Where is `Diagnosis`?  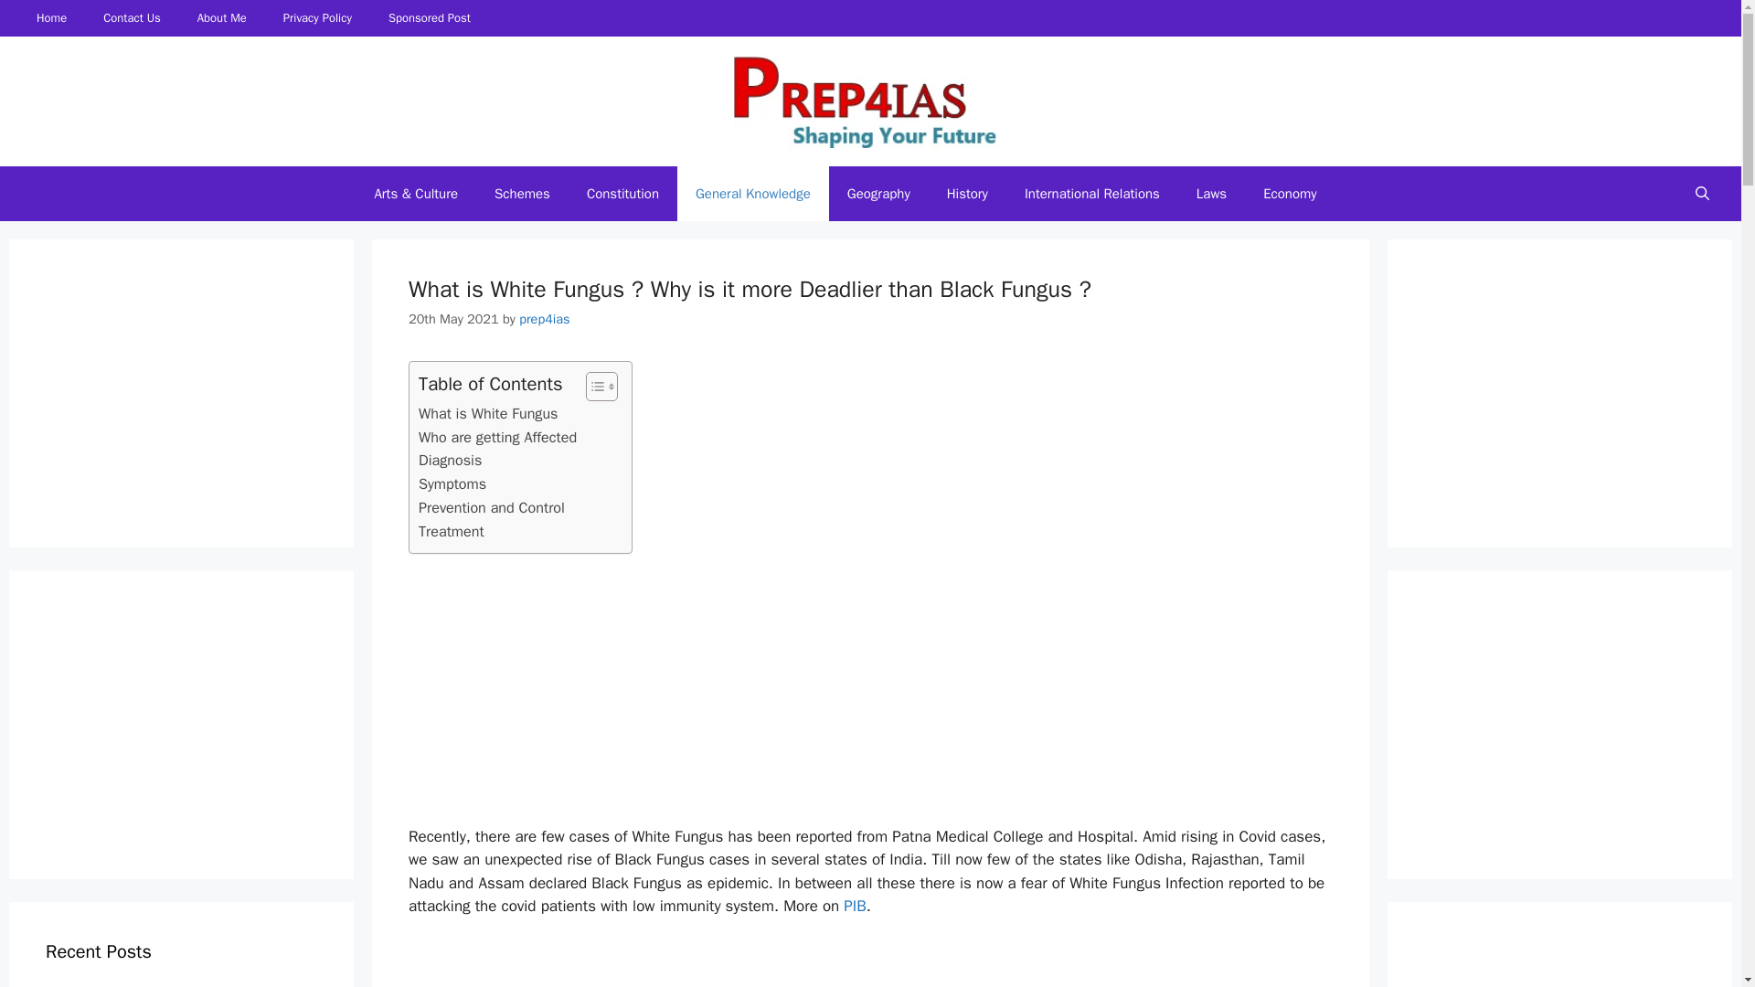
Diagnosis is located at coordinates (450, 461).